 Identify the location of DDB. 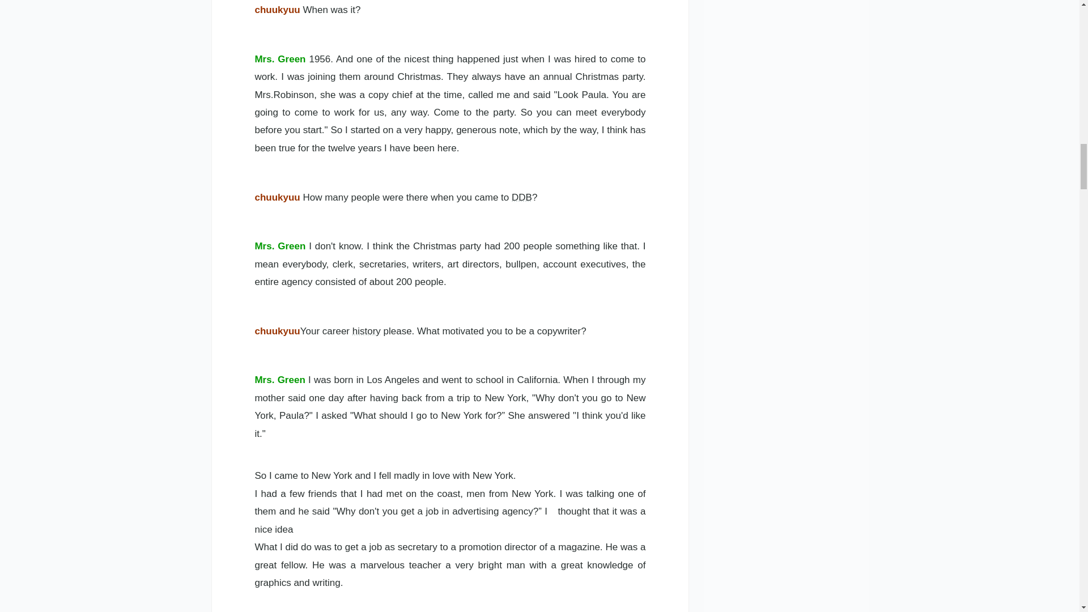
(521, 197).